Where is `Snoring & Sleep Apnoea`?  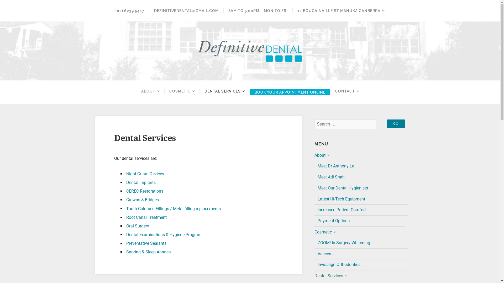 Snoring & Sleep Apnoea is located at coordinates (148, 252).